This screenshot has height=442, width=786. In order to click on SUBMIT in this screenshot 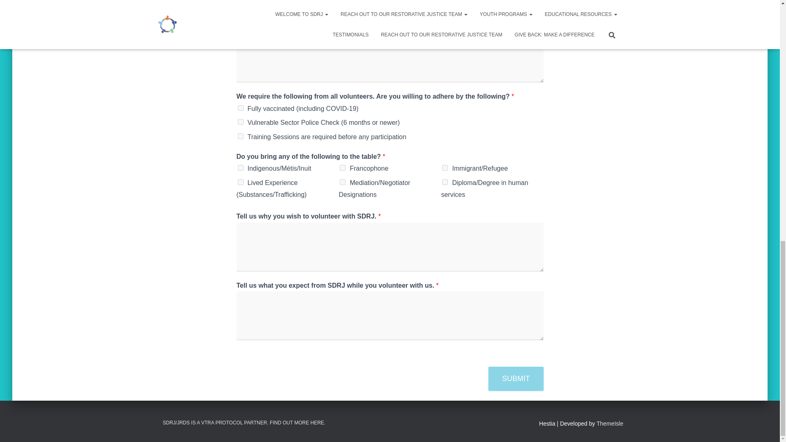, I will do `click(515, 379)`.